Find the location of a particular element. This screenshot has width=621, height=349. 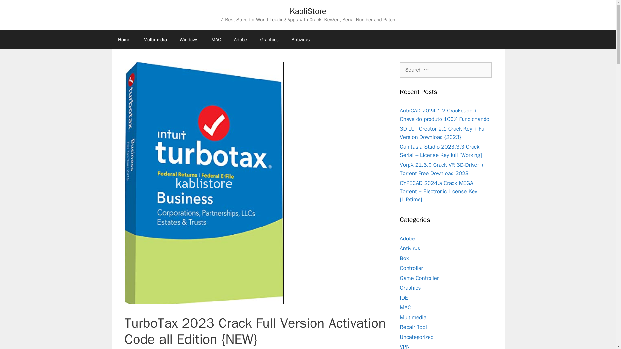

Antivirus is located at coordinates (300, 39).